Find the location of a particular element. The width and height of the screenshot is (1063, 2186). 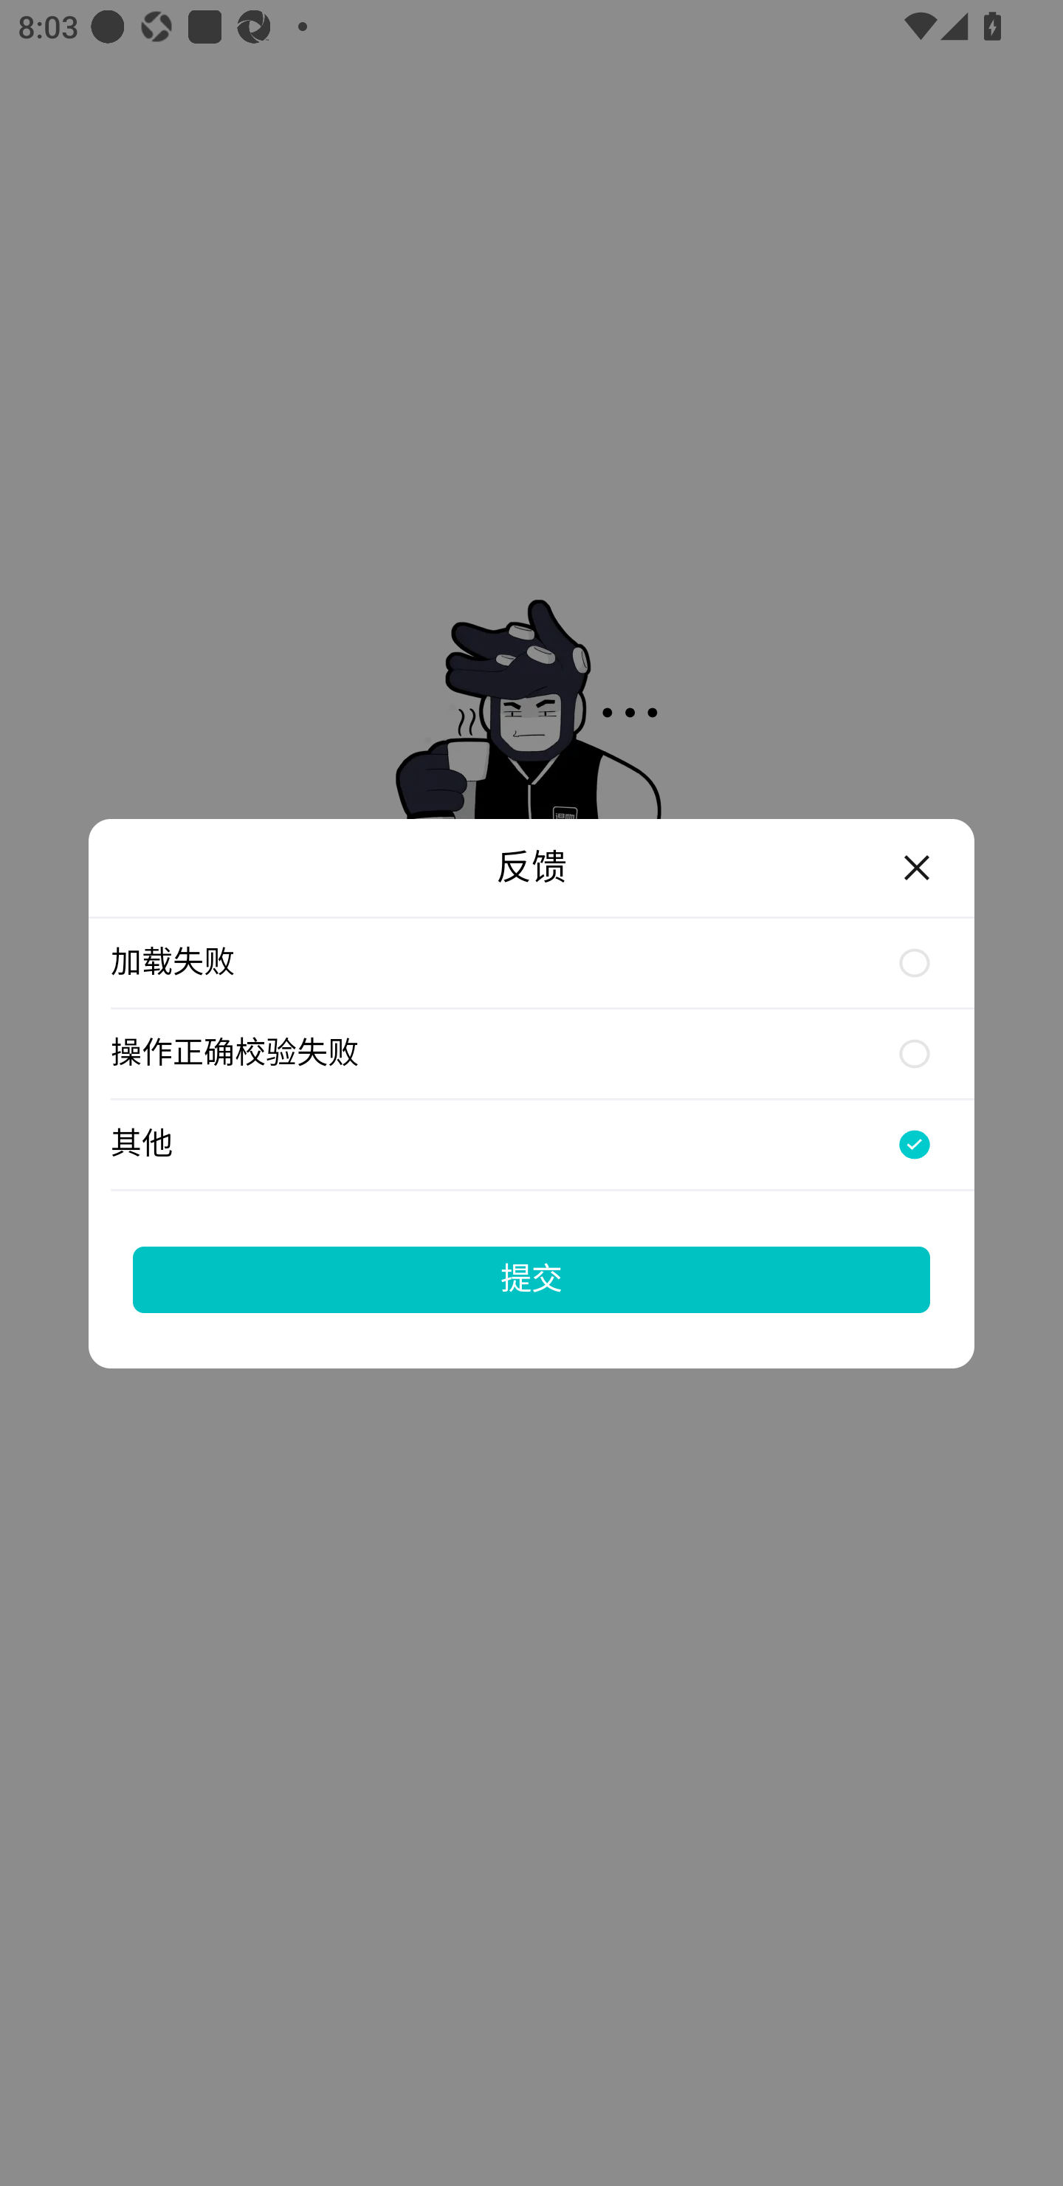

提交 is located at coordinates (531, 1279).